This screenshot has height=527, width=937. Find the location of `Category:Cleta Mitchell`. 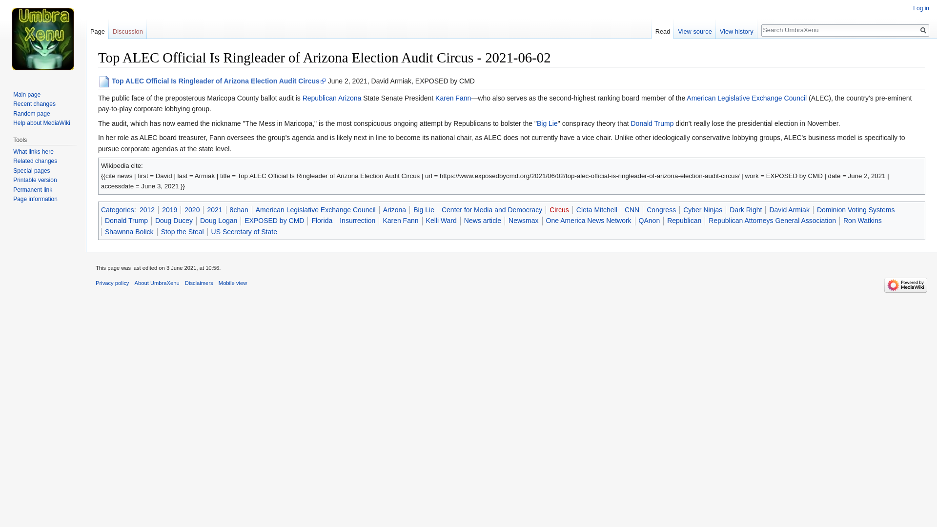

Category:Cleta Mitchell is located at coordinates (596, 210).